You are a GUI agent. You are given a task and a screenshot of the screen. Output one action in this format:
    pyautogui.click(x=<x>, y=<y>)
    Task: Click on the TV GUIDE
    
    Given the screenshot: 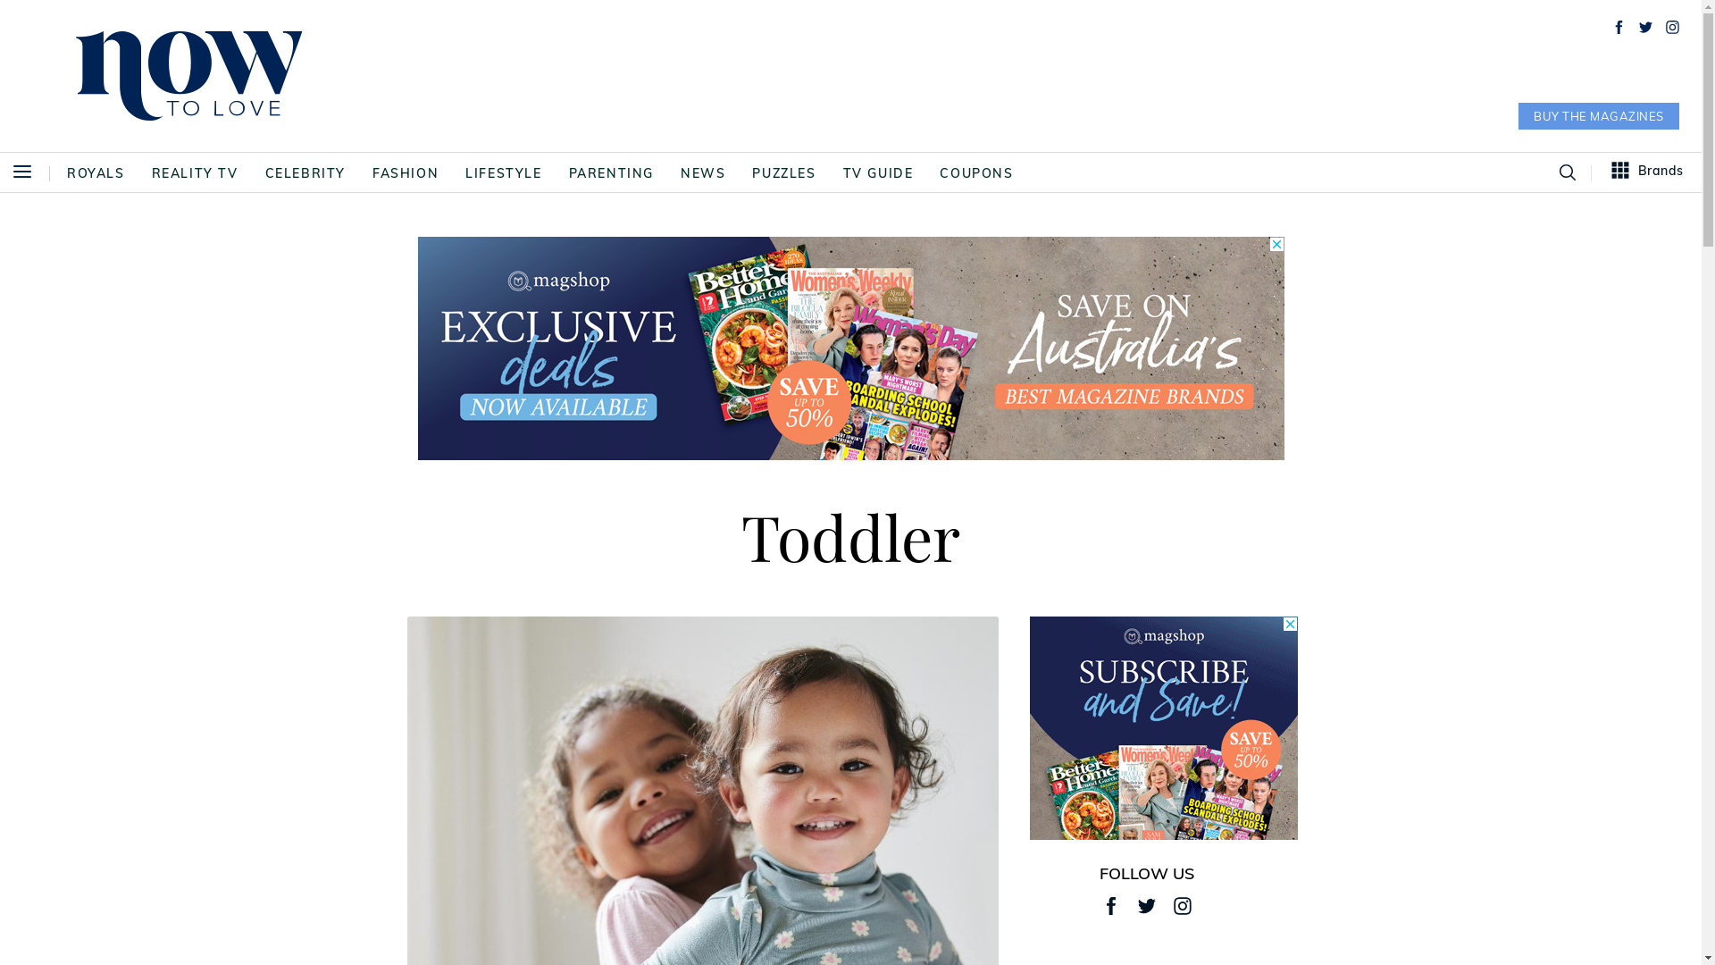 What is the action you would take?
    pyautogui.click(x=879, y=173)
    